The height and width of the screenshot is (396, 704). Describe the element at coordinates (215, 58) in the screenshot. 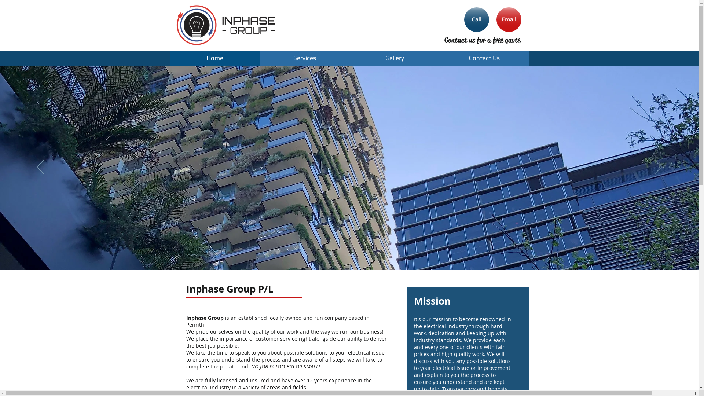

I see `Home` at that location.